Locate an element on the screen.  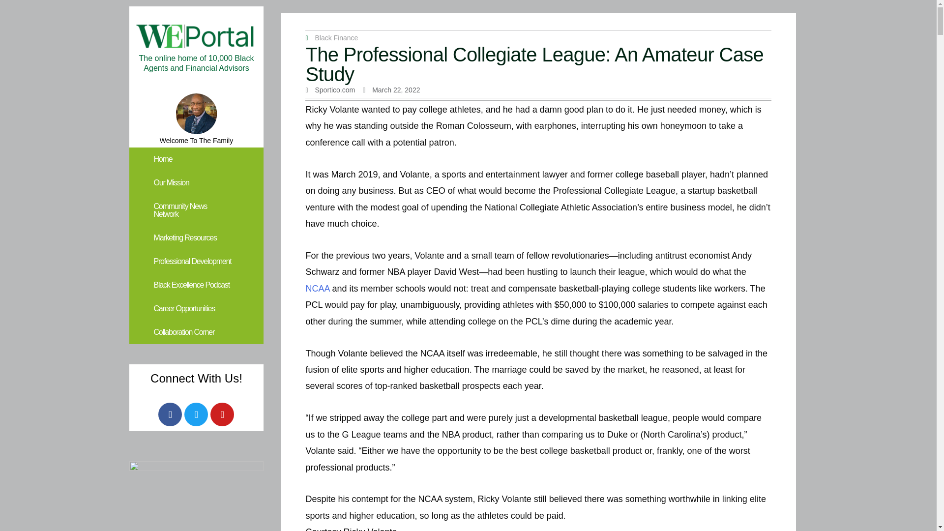
March 22, 2022 is located at coordinates (391, 90).